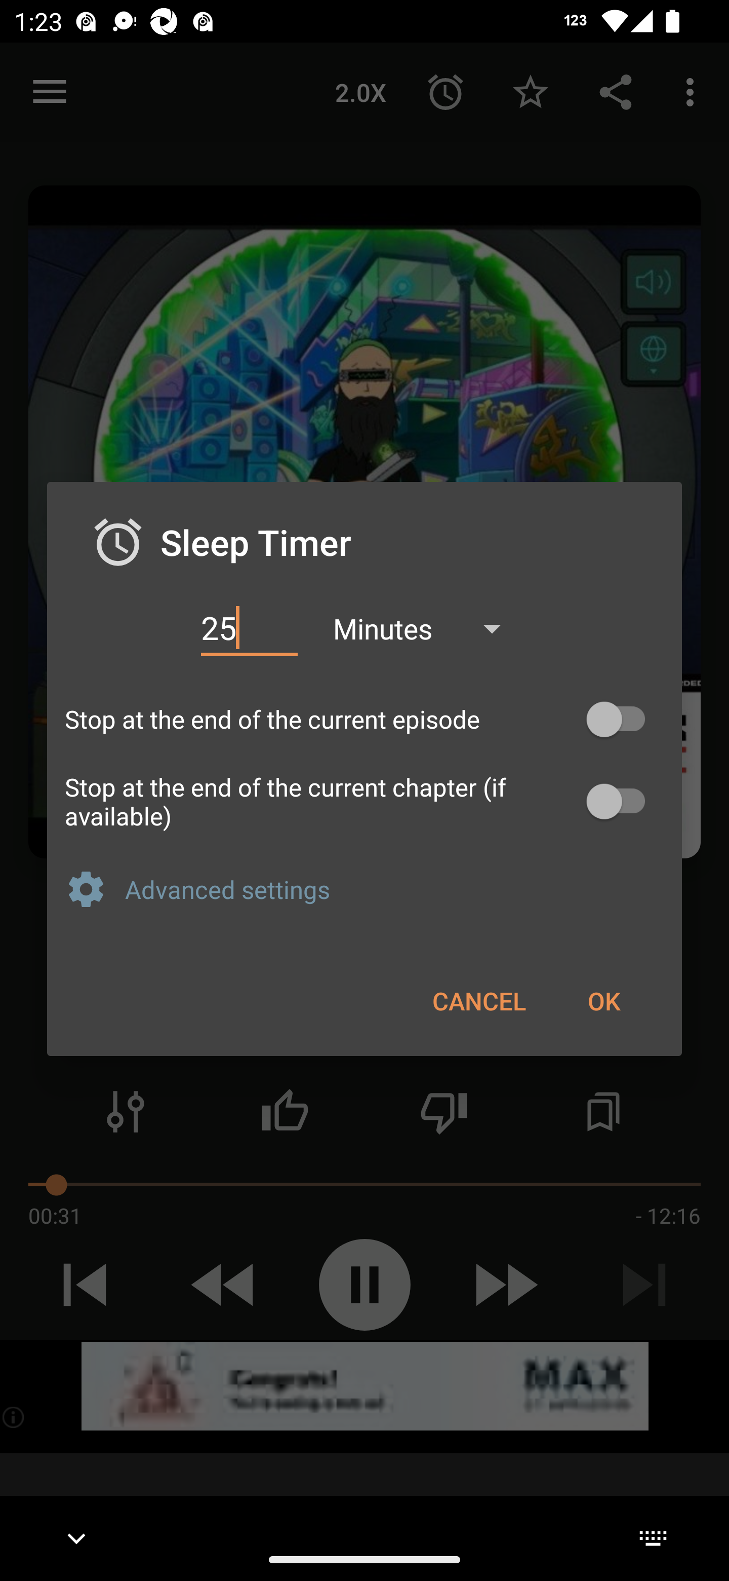 This screenshot has width=729, height=1581. I want to click on Advanced settings, so click(394, 889).